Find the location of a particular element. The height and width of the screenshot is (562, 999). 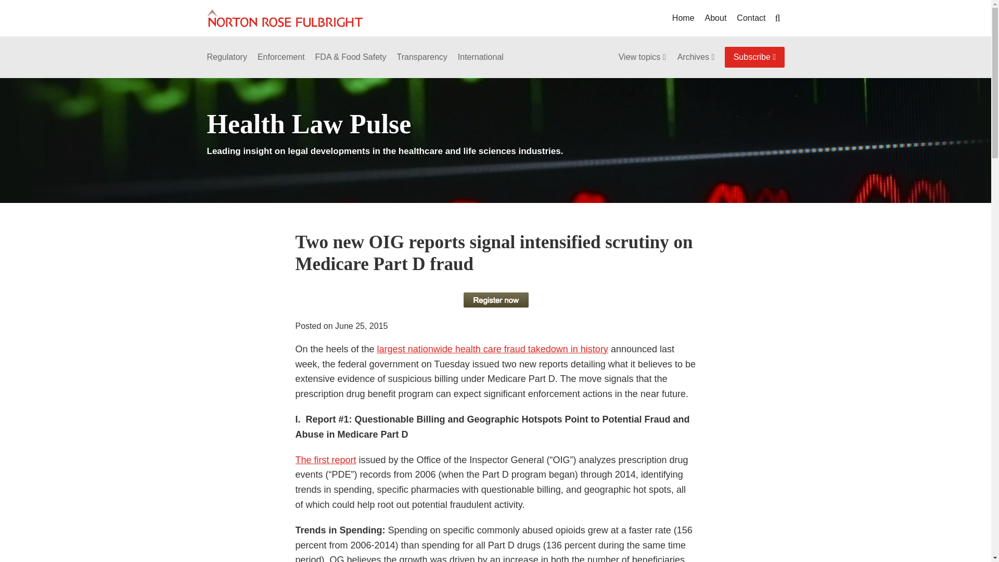

The first report is located at coordinates (326, 460).